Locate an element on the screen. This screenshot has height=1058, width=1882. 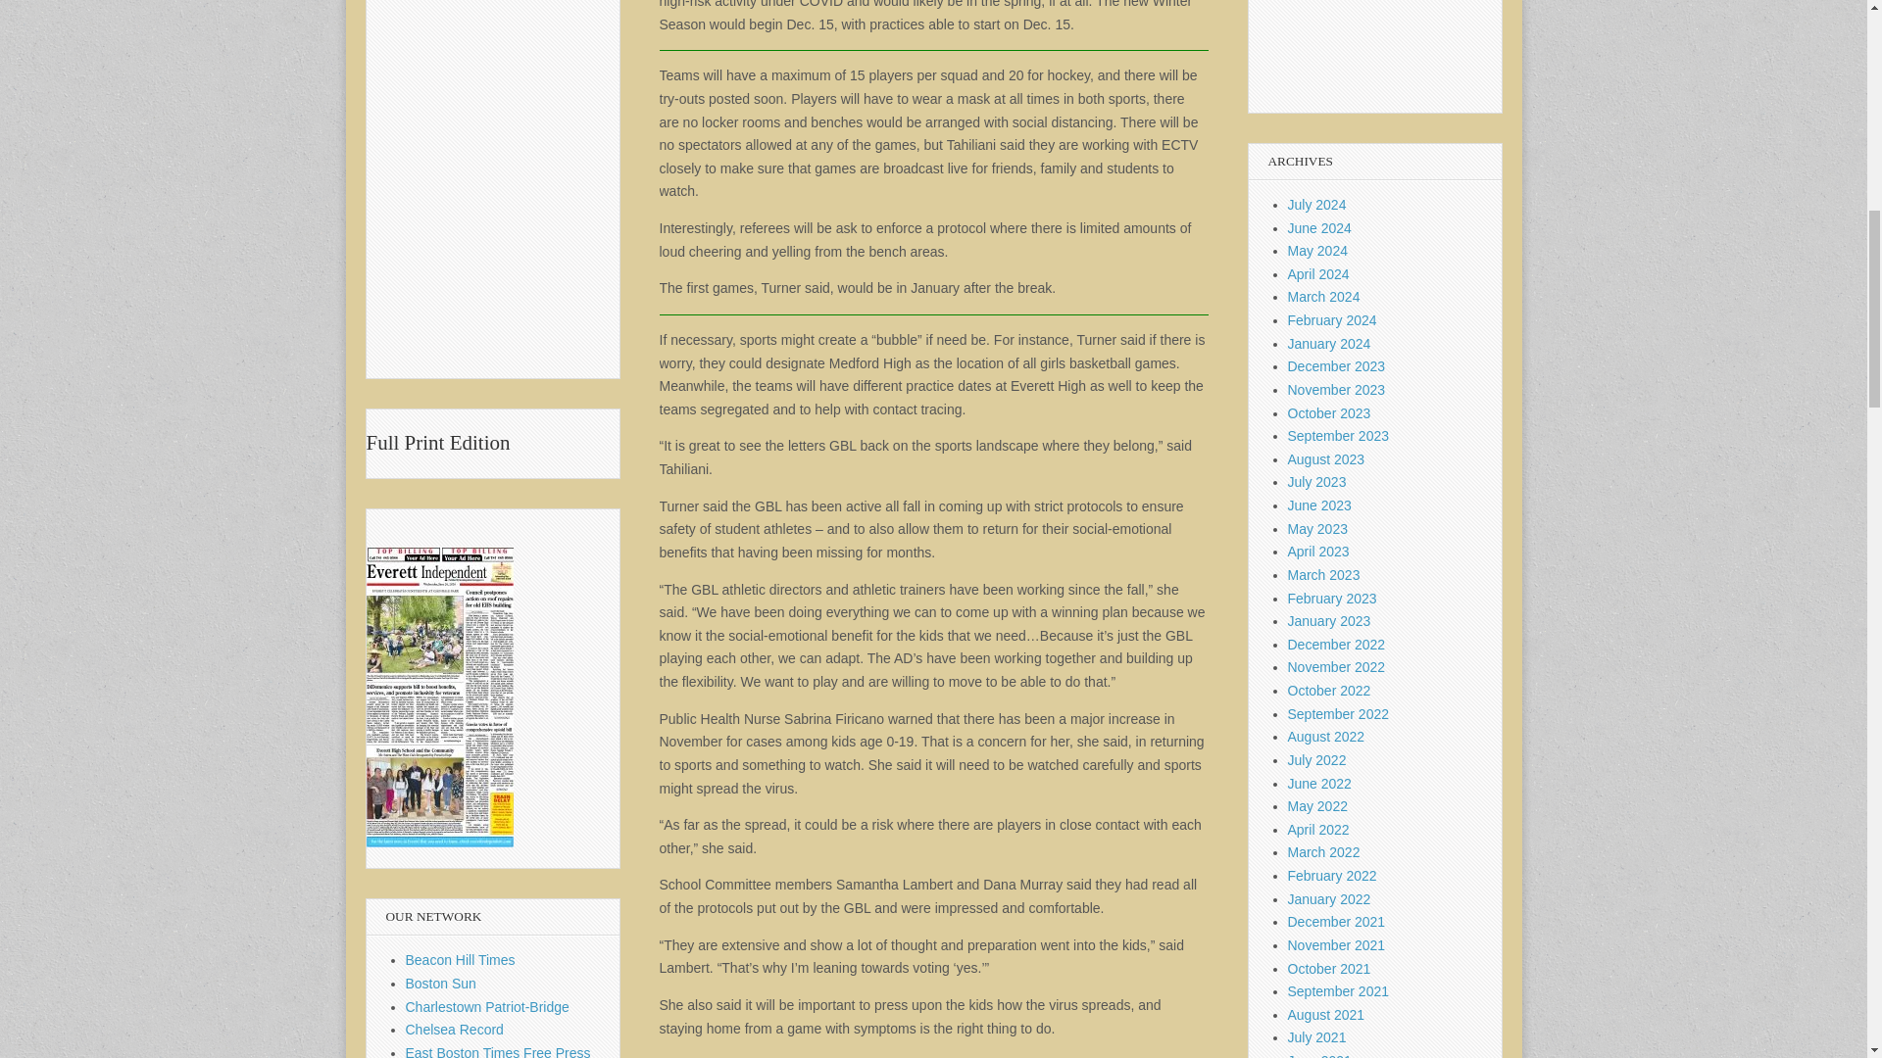
Chelsea Record is located at coordinates (455, 1030).